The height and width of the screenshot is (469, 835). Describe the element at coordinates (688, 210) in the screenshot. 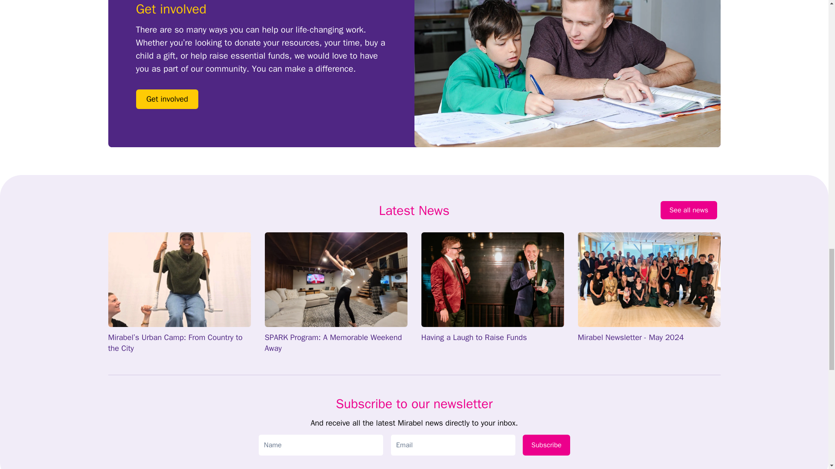

I see `See all news` at that location.